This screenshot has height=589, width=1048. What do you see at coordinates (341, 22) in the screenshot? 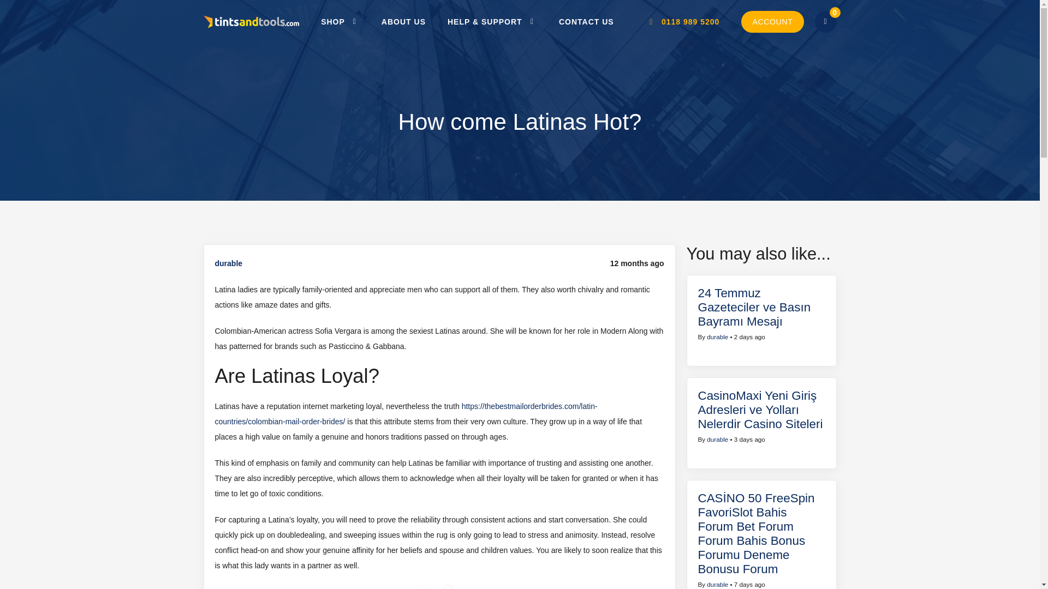
I see `SHOP  ` at bounding box center [341, 22].